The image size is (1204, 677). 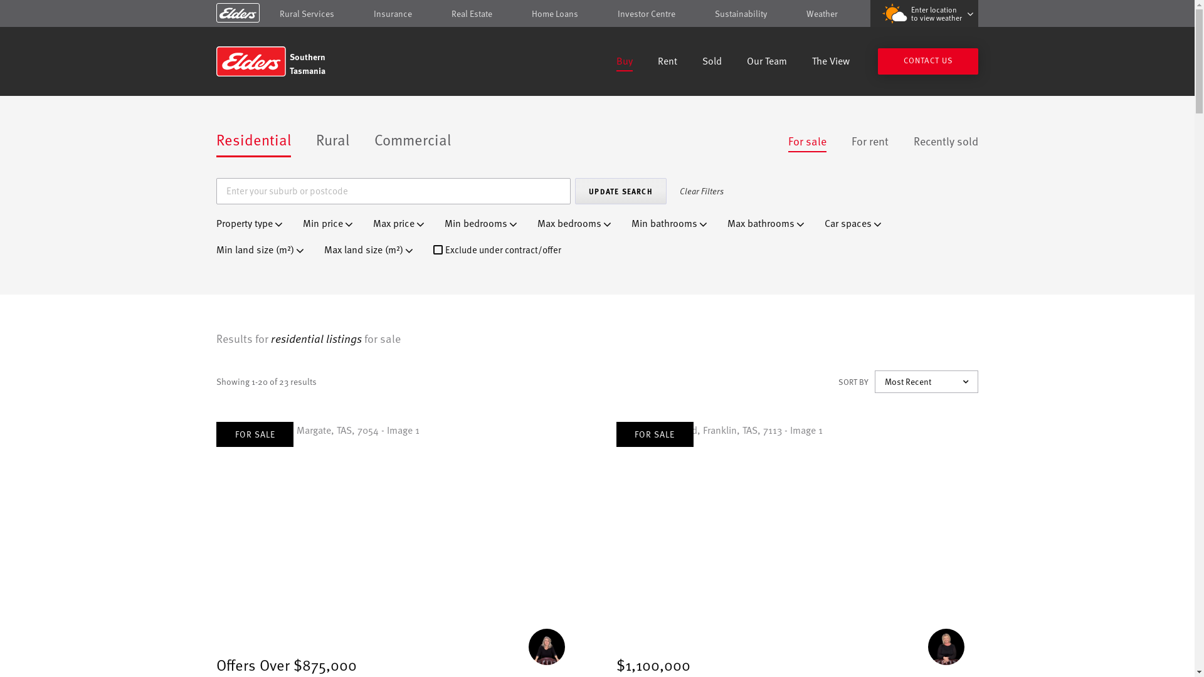 I want to click on Skip to content, so click(x=597, y=14).